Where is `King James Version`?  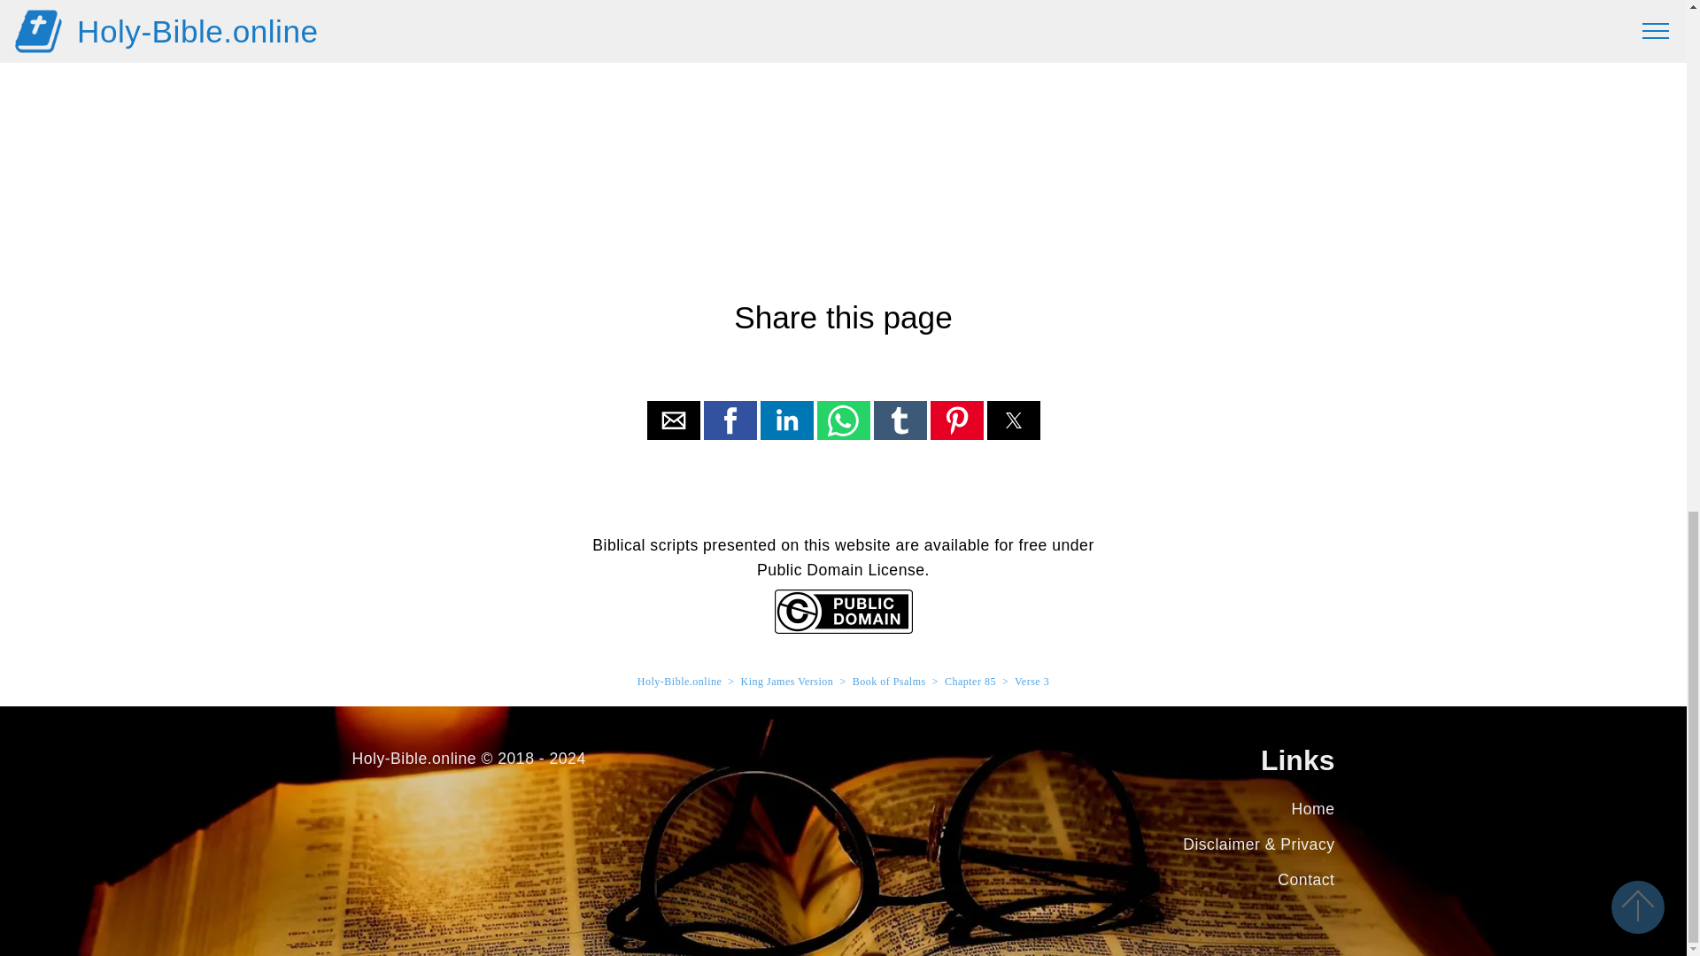
King James Version is located at coordinates (788, 681).